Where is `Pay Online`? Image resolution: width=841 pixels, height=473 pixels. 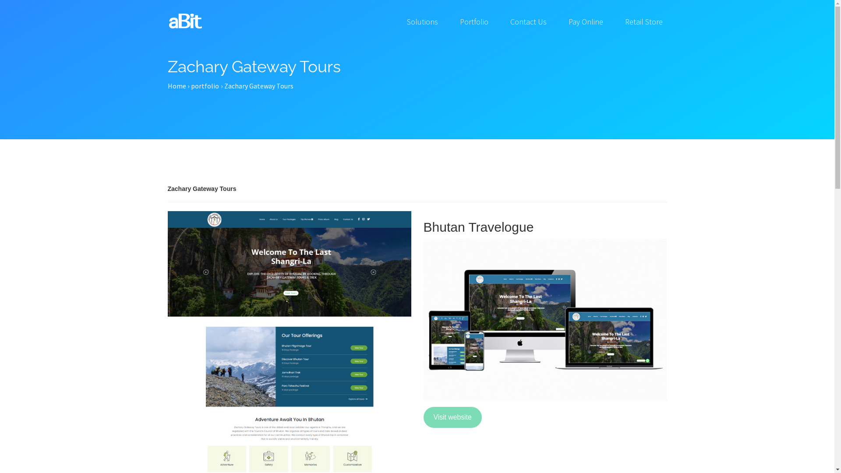
Pay Online is located at coordinates (585, 22).